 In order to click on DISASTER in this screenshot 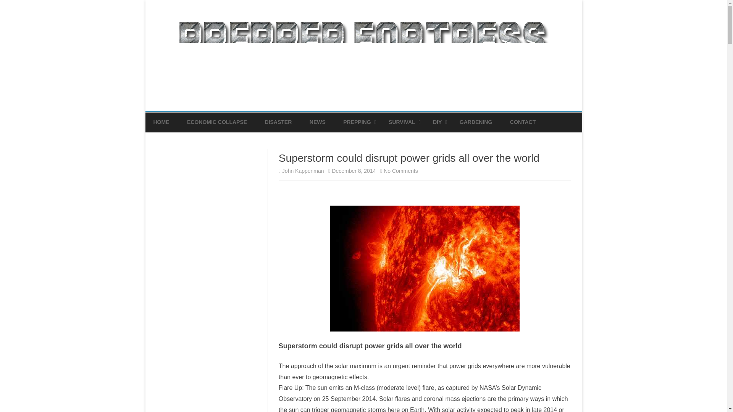, I will do `click(278, 122)`.